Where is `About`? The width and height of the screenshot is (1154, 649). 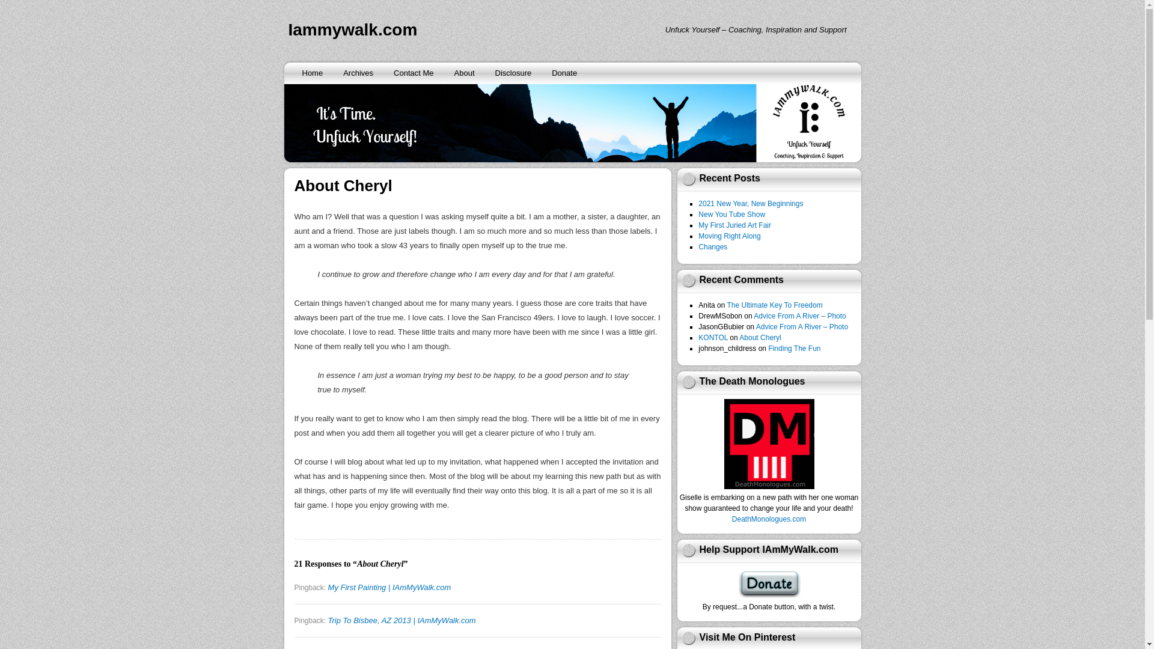
About is located at coordinates (464, 73).